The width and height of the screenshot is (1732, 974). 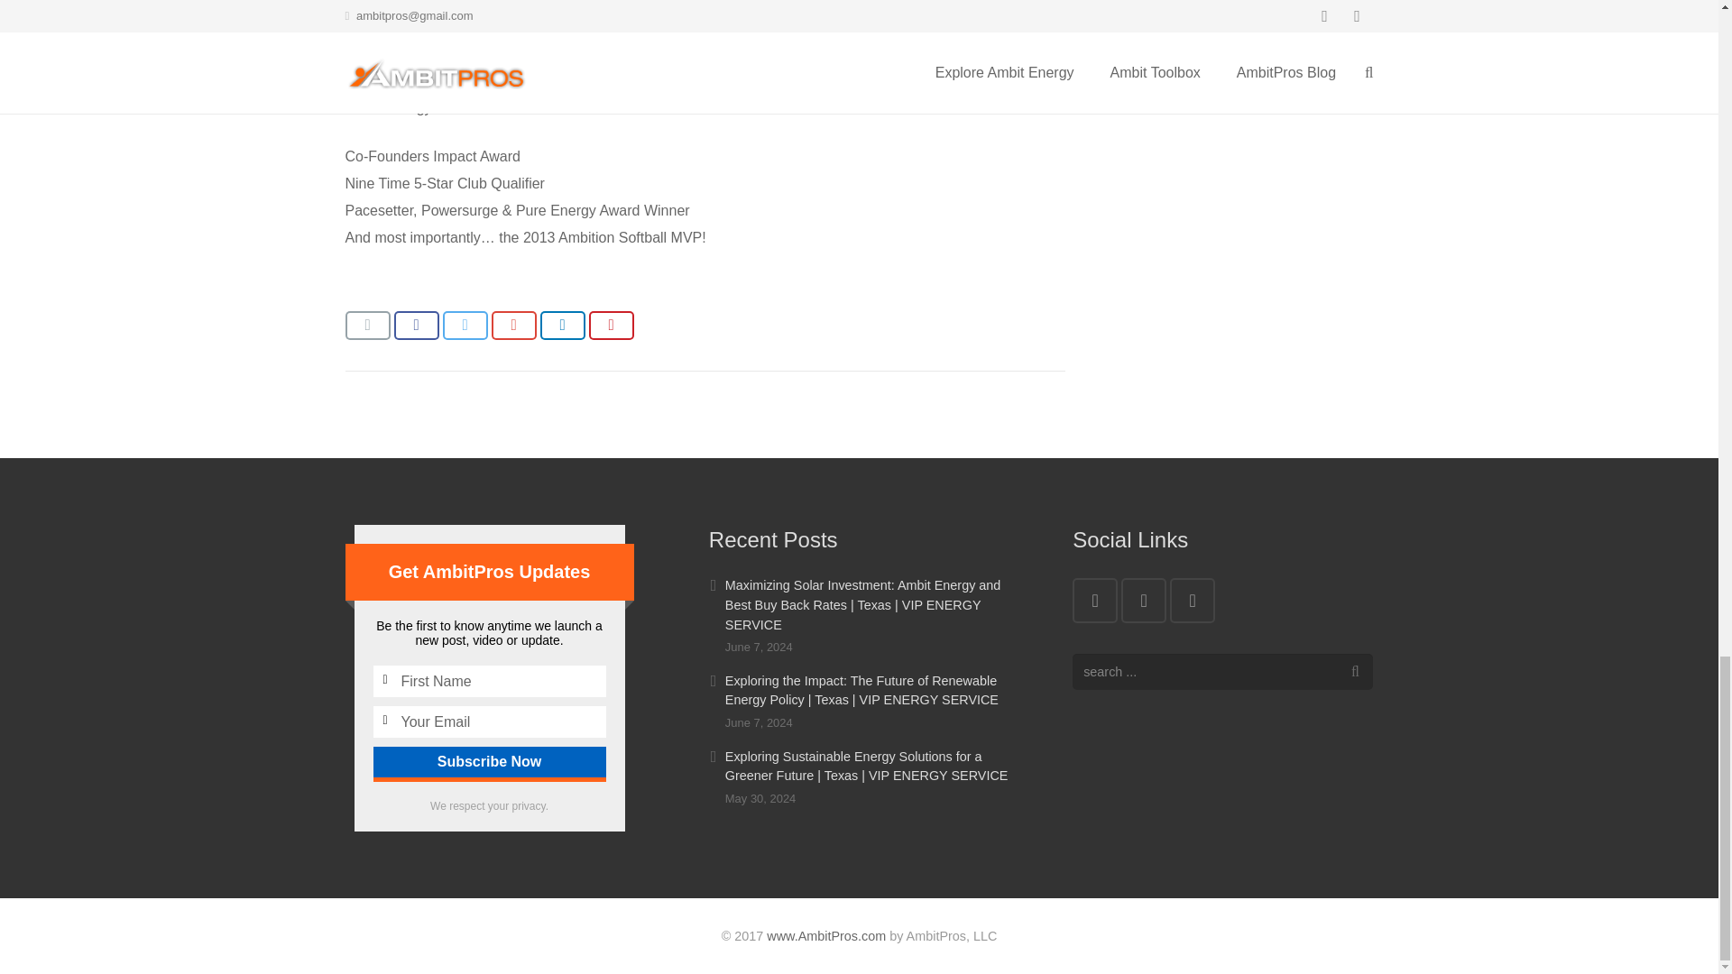 I want to click on Tweet this, so click(x=464, y=325).